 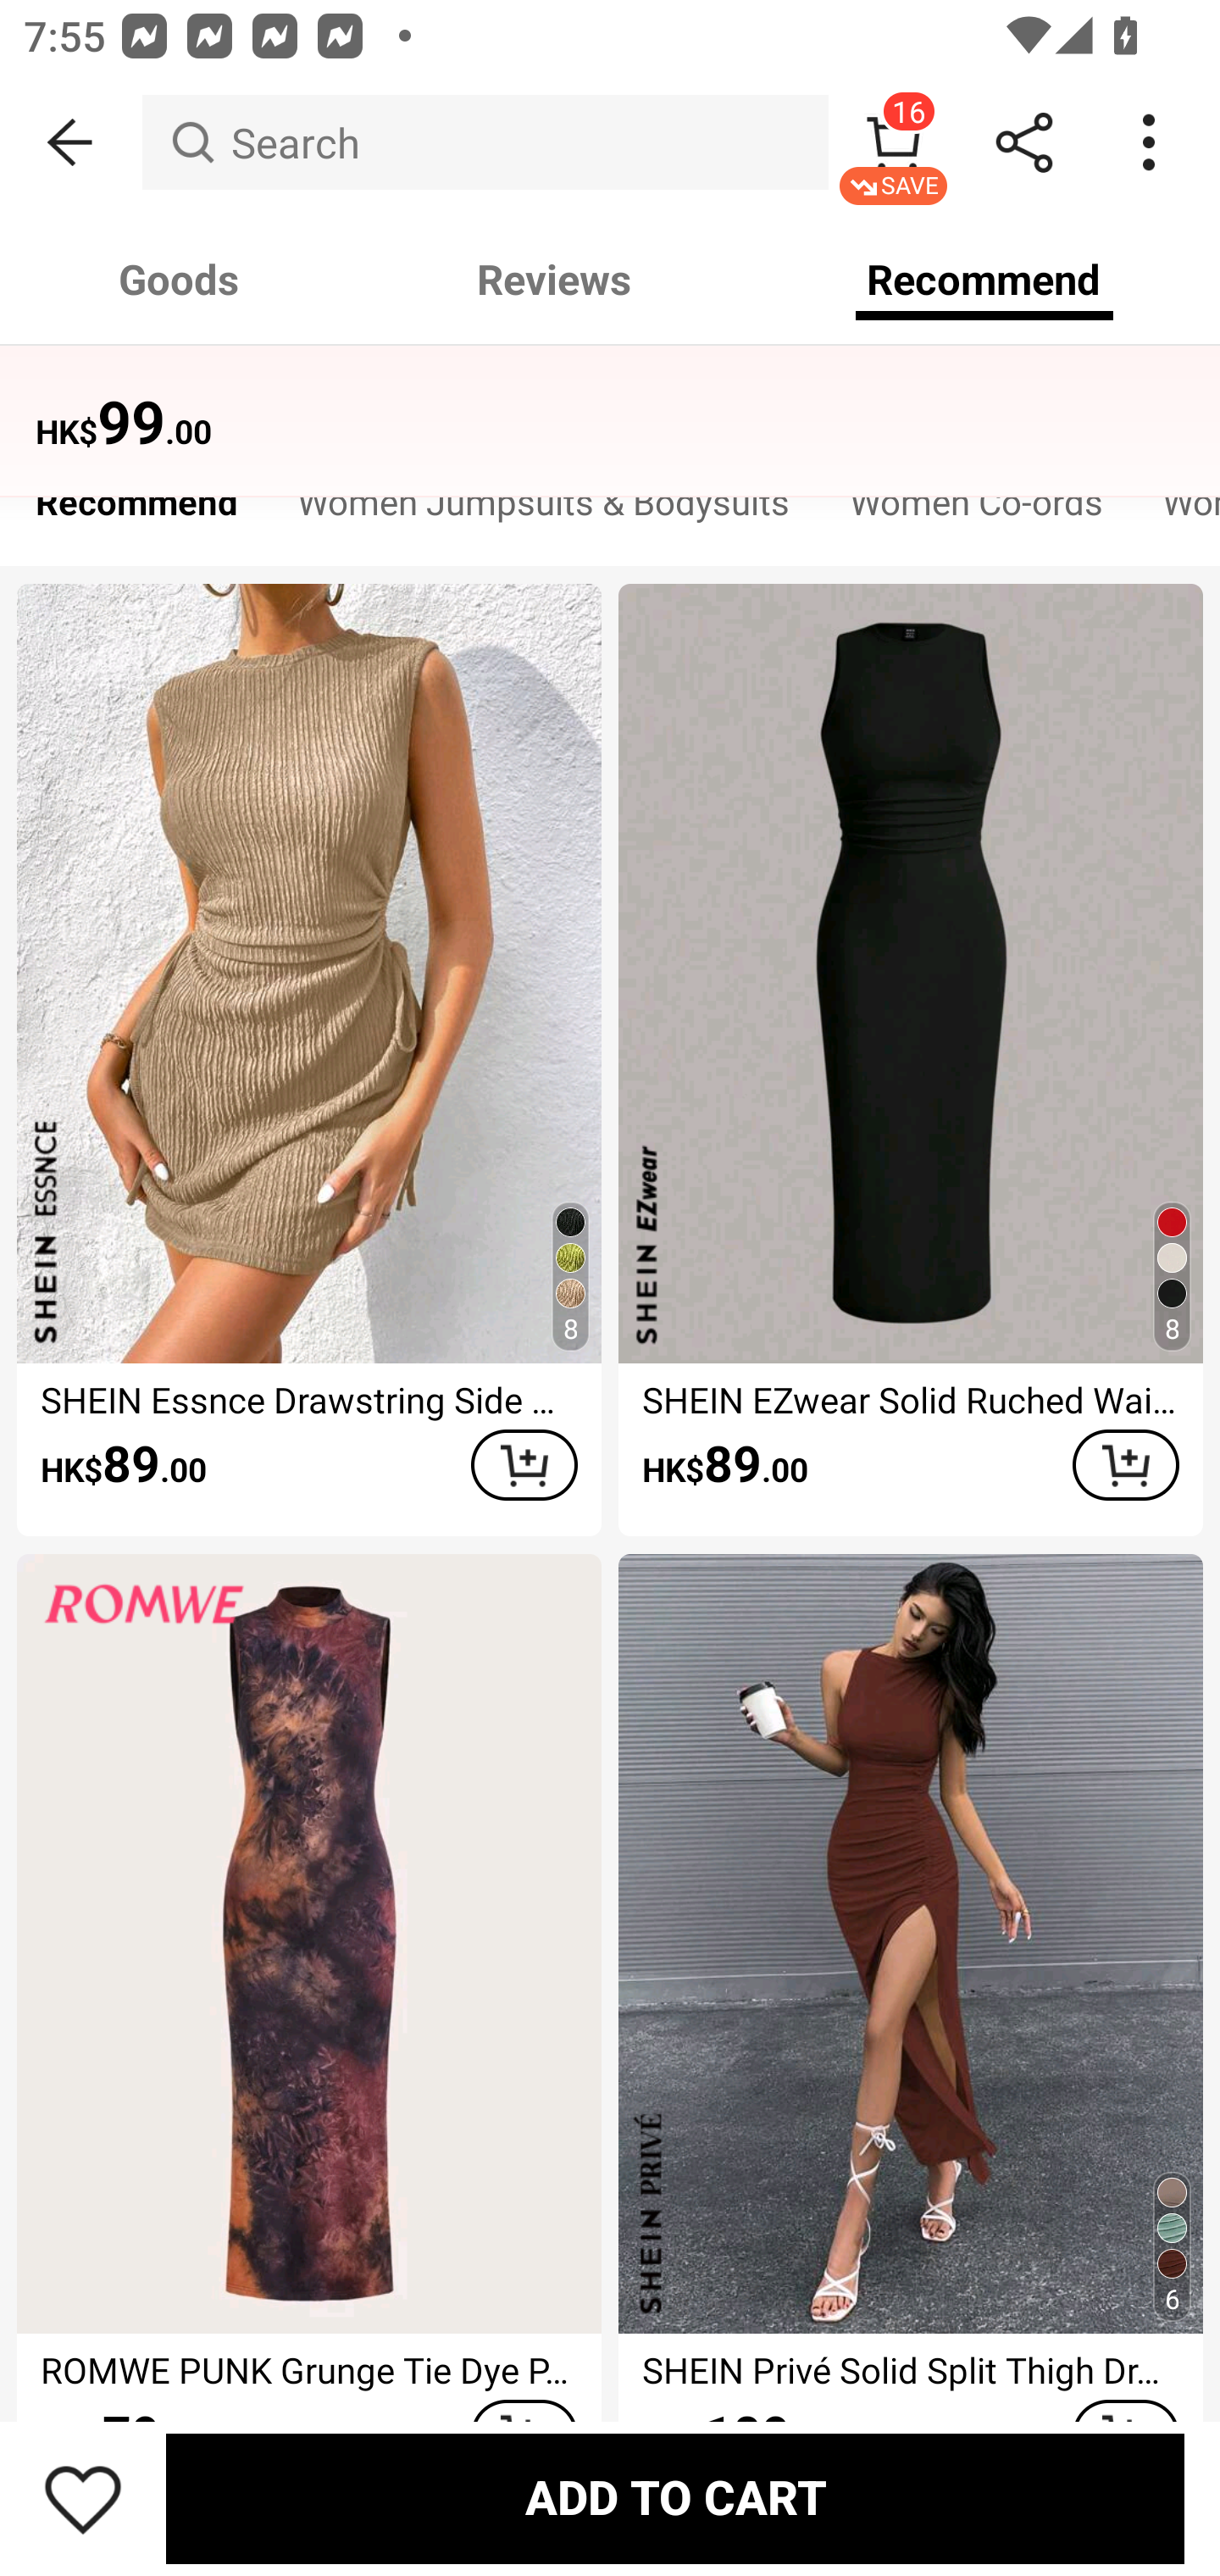 I want to click on Women Co-ords, so click(x=976, y=510).